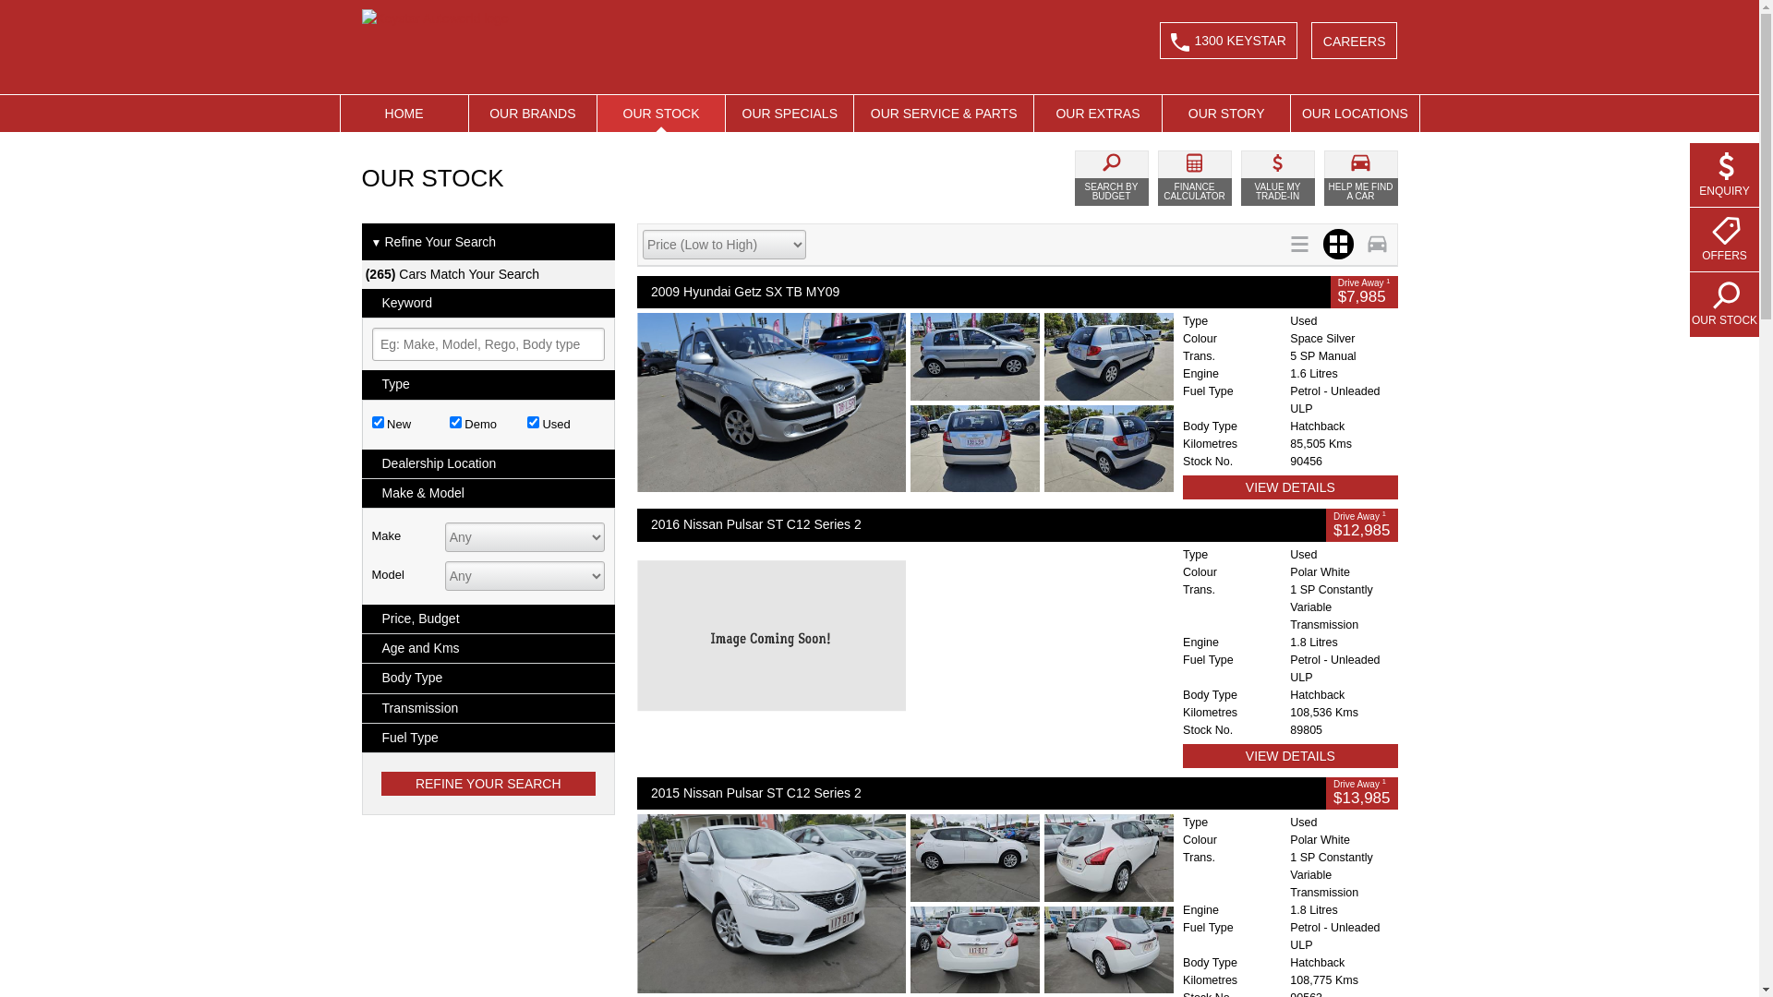 This screenshot has width=1773, height=997. Describe the element at coordinates (1355, 41) in the screenshot. I see `CAREERS` at that location.